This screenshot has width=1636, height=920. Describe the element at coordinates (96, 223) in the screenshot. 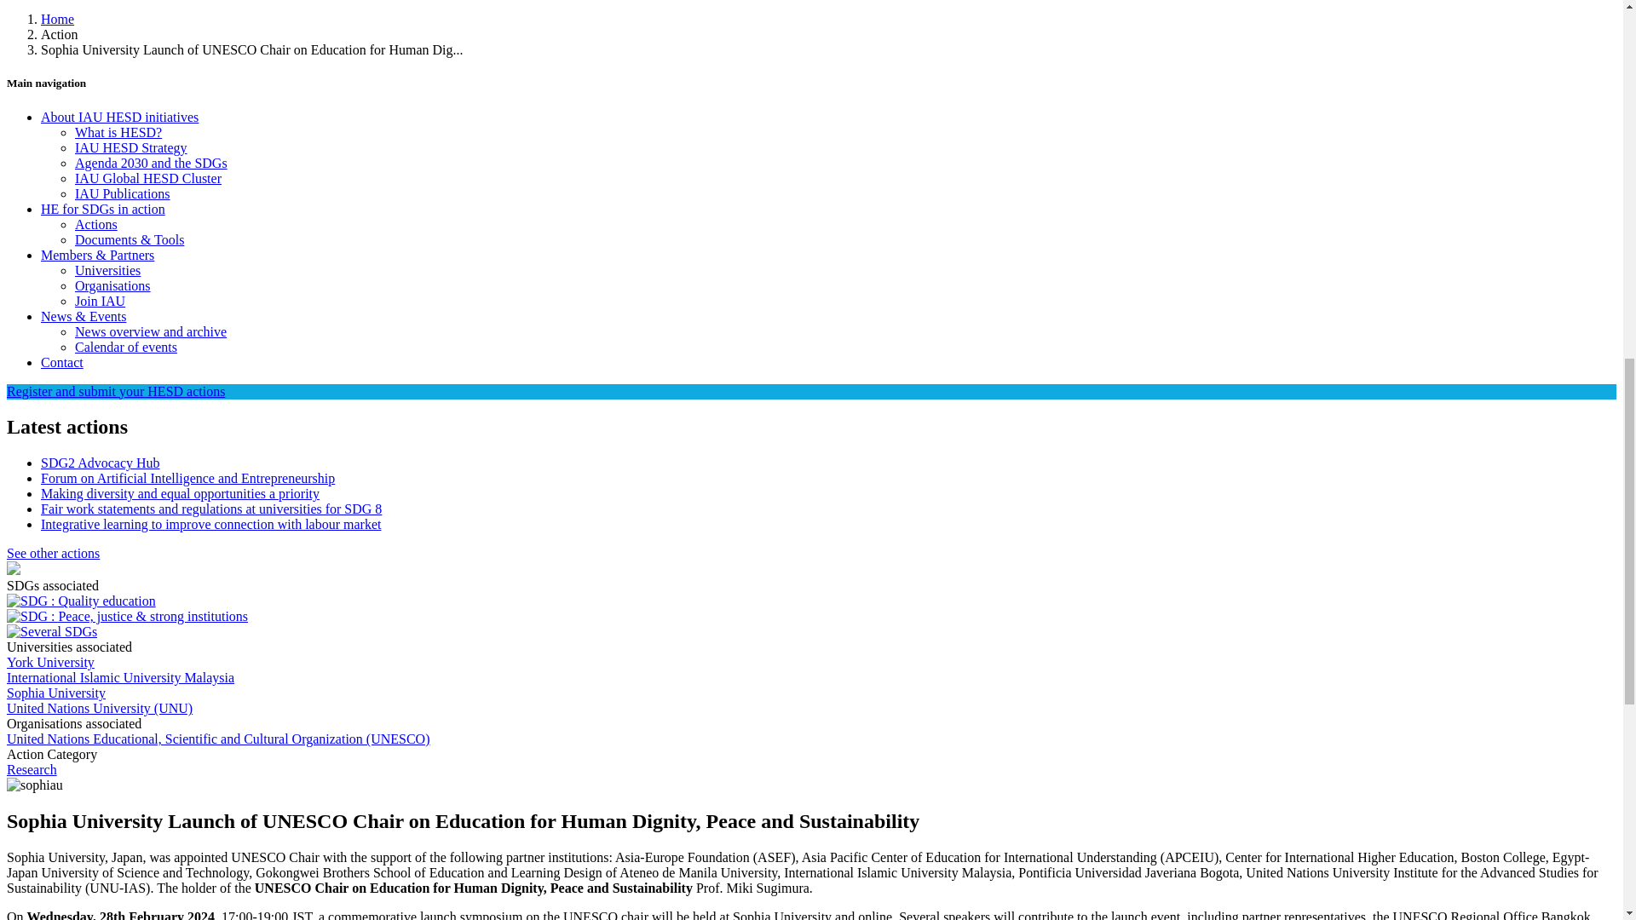

I see `Actions` at that location.